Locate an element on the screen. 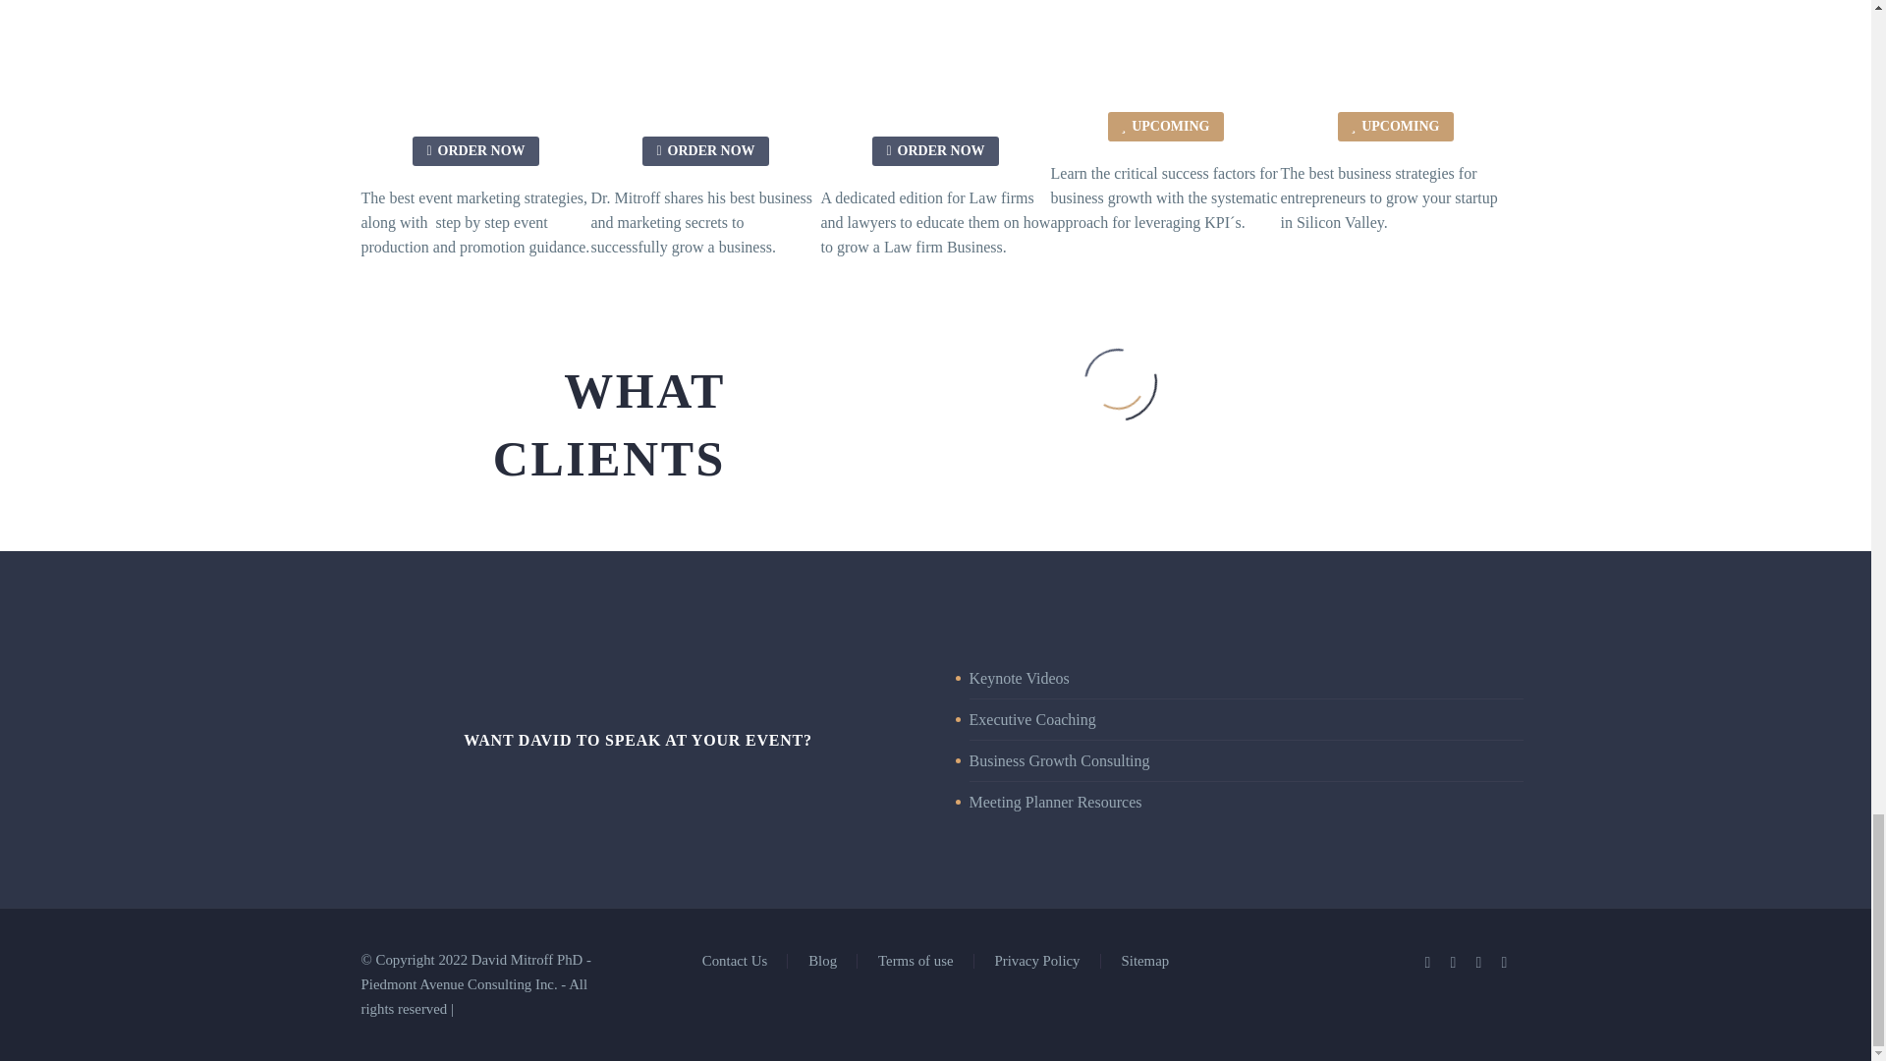 The width and height of the screenshot is (1886, 1061). Vimeo is located at coordinates (1479, 963).